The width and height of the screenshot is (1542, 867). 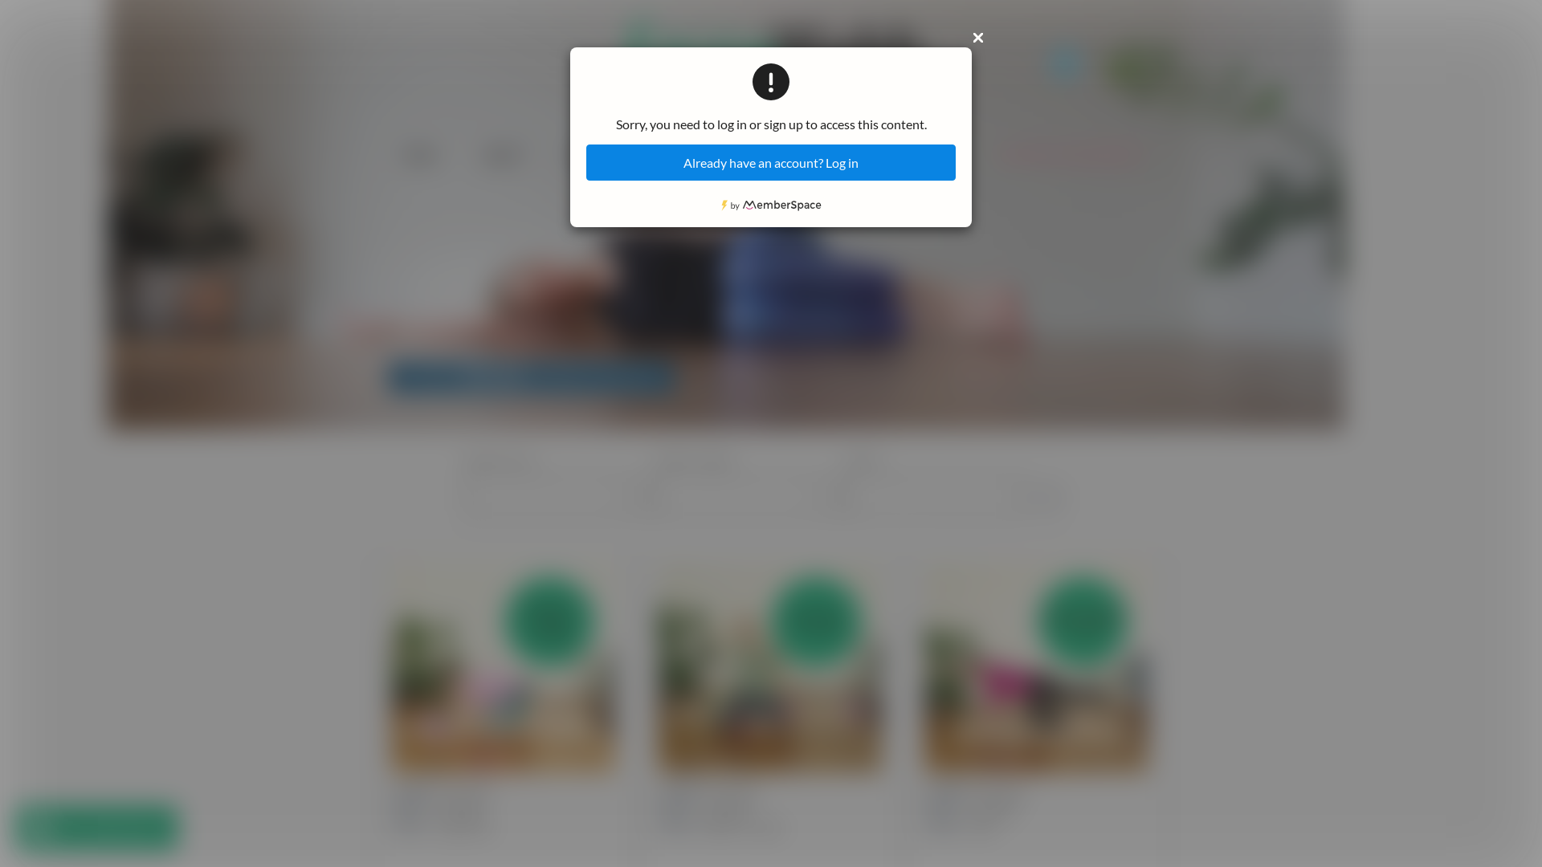 I want to click on A bunch of balancing 1544.jpg, so click(x=1037, y=668).